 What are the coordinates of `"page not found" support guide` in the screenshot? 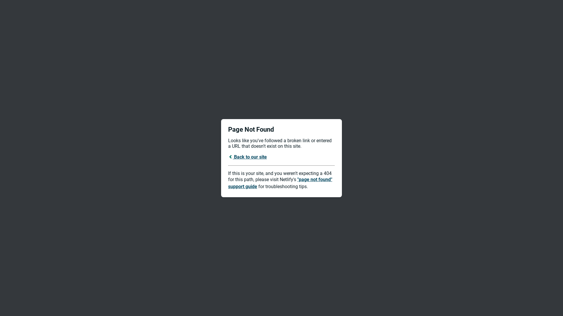 It's located at (280, 183).